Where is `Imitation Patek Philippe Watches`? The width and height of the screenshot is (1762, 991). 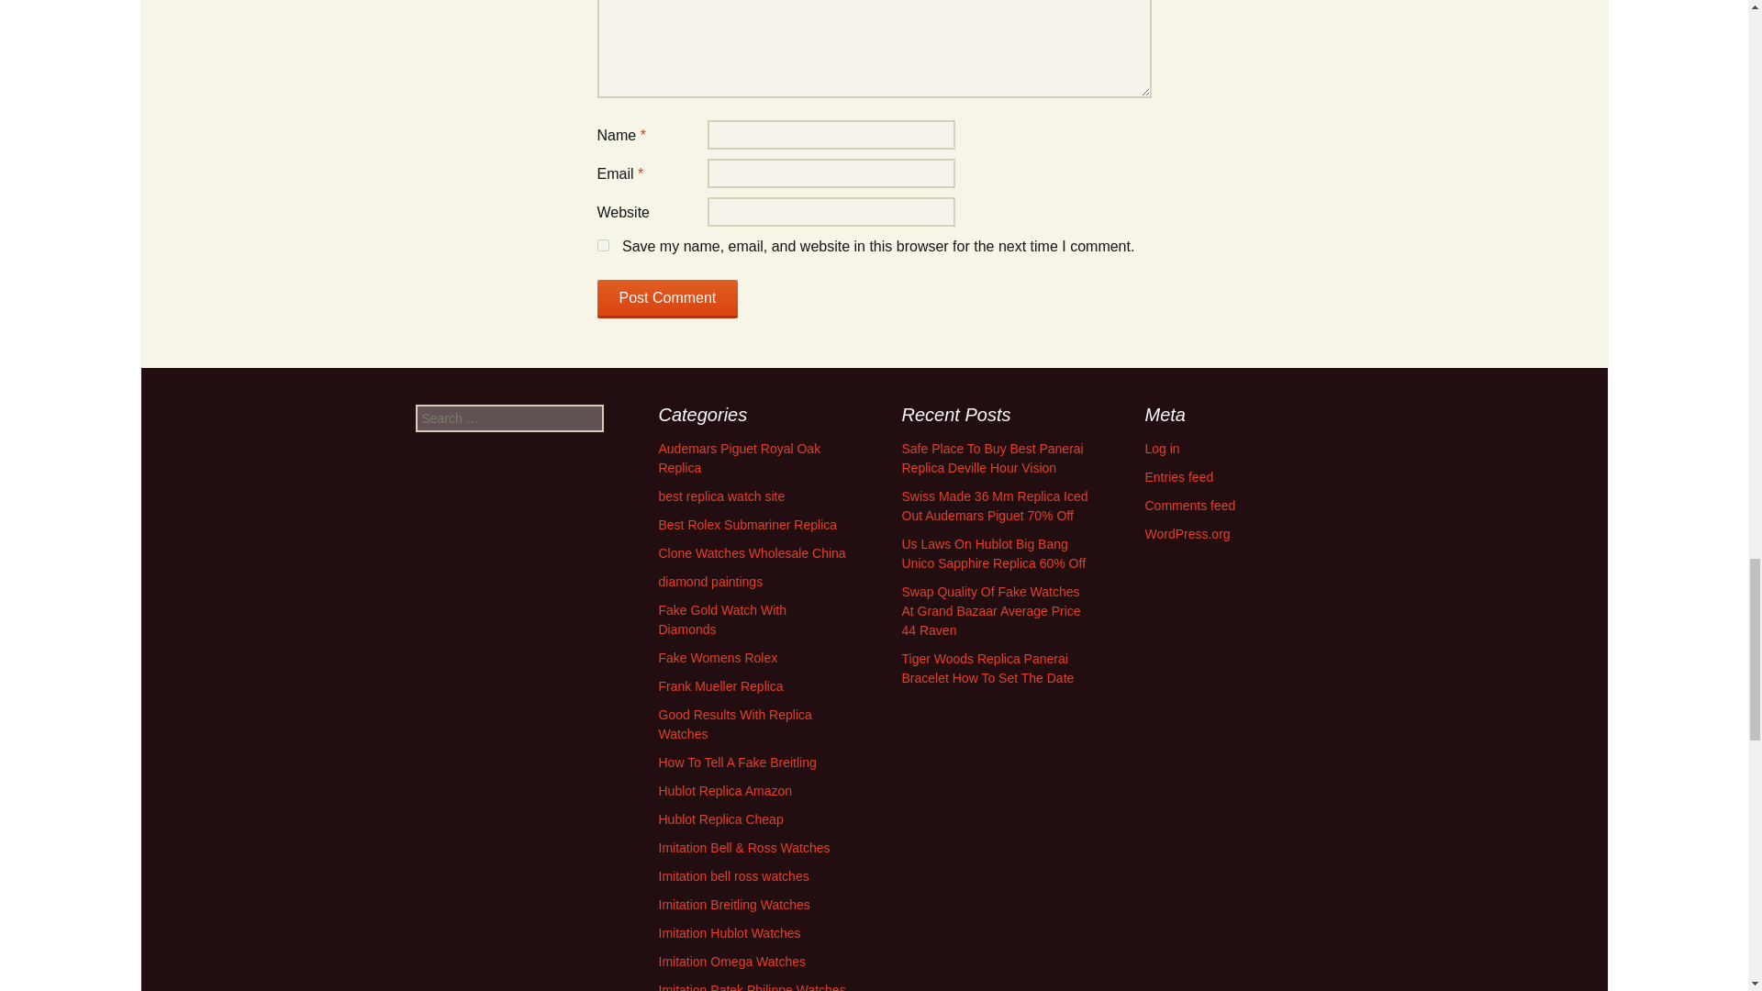
Imitation Patek Philippe Watches is located at coordinates (753, 987).